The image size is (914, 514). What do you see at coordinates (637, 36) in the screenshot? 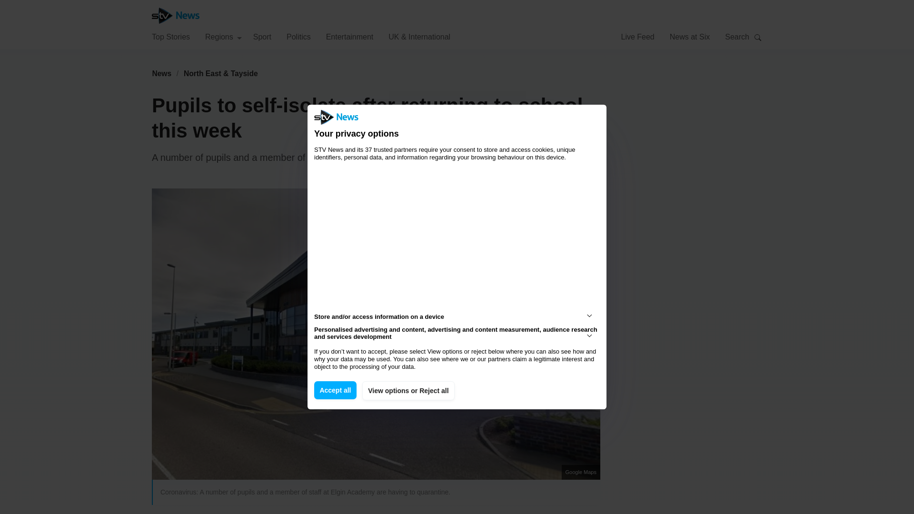
I see `Live Feed` at bounding box center [637, 36].